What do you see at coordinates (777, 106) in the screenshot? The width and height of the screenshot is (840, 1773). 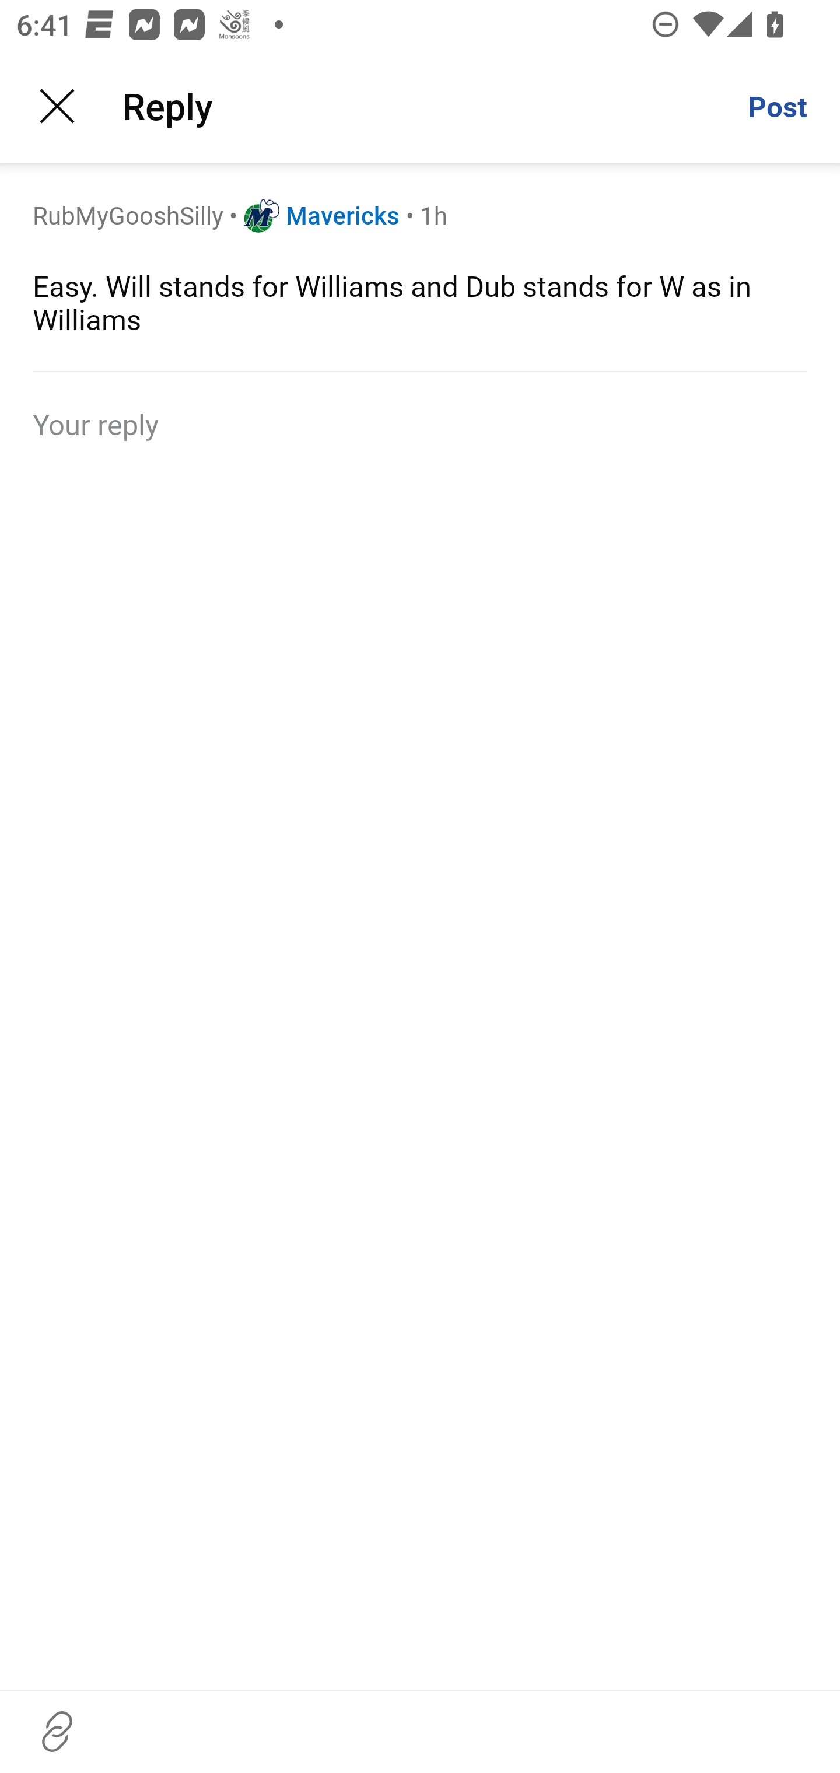 I see `Post` at bounding box center [777, 106].